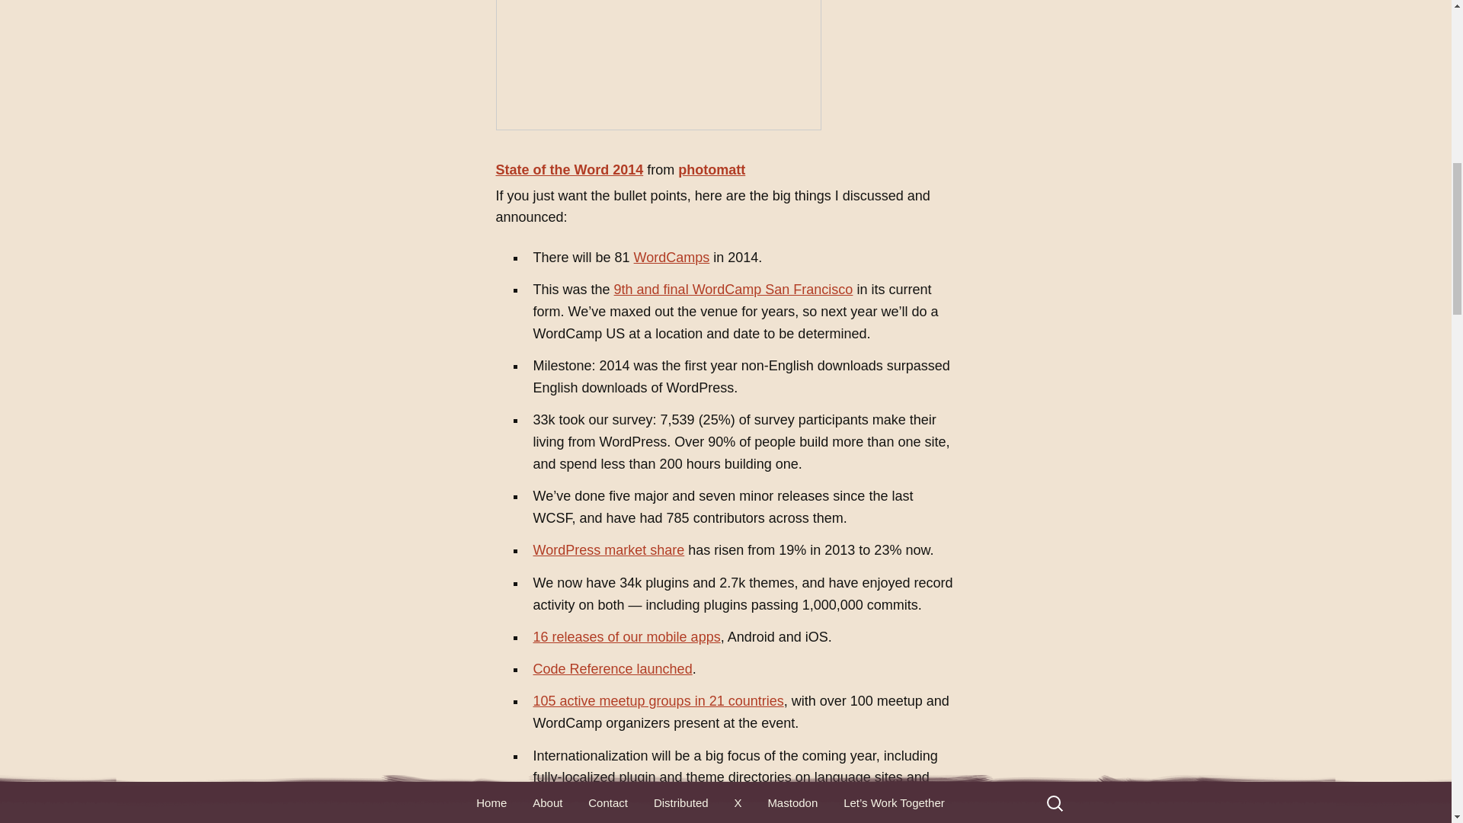 Image resolution: width=1463 pixels, height=823 pixels. Describe the element at coordinates (733, 290) in the screenshot. I see `9th and final WordCamp San Francisco` at that location.